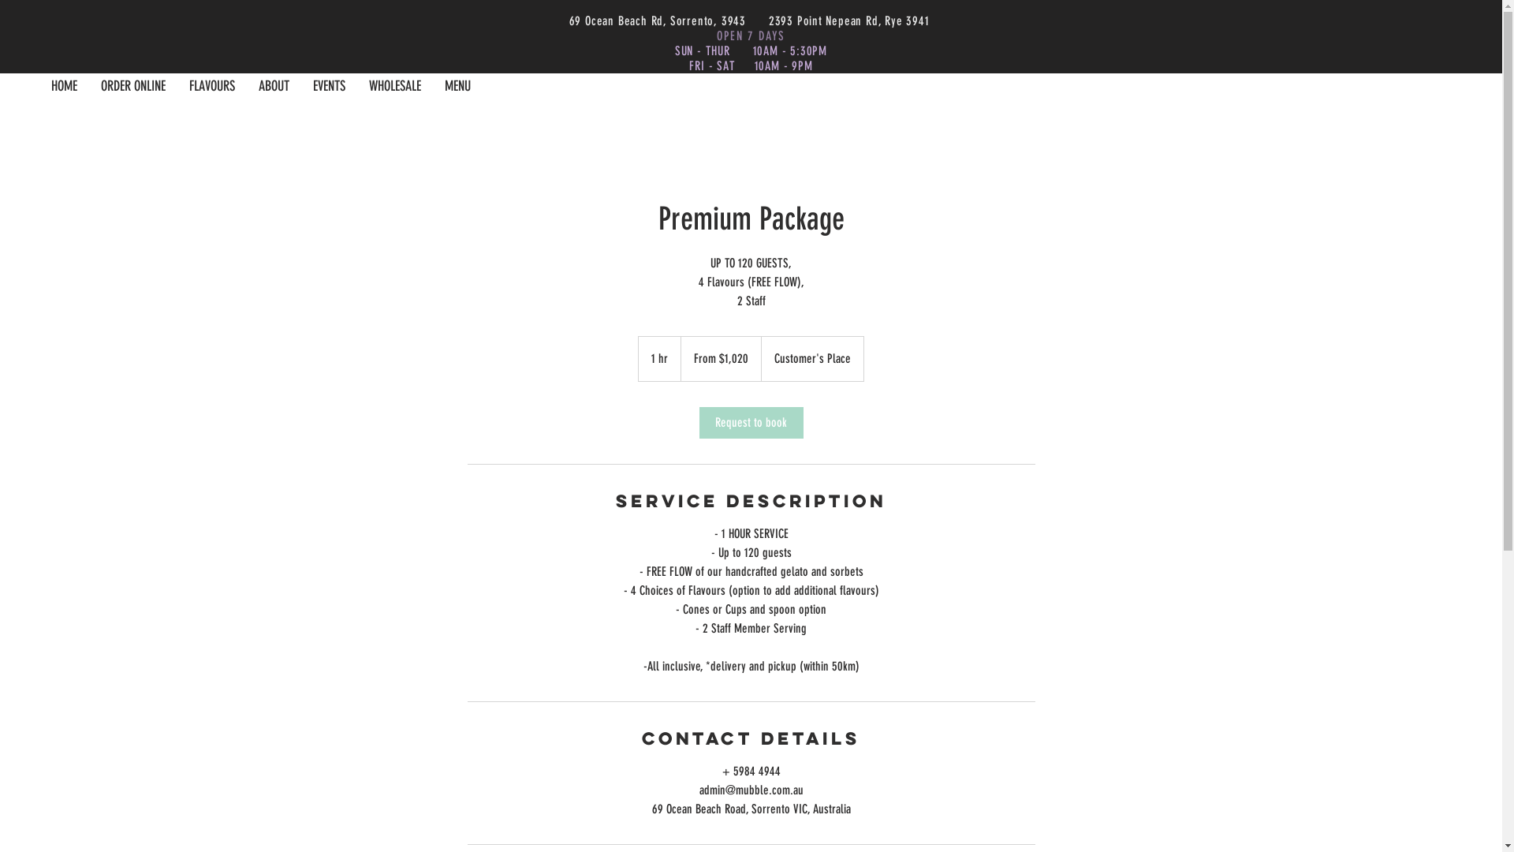  I want to click on EVENTS, so click(330, 87).